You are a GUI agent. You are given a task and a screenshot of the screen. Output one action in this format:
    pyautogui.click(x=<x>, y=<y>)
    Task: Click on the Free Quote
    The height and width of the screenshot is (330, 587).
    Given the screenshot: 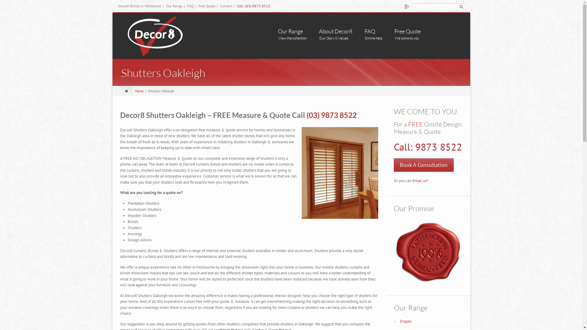 What is the action you would take?
    pyautogui.click(x=408, y=31)
    